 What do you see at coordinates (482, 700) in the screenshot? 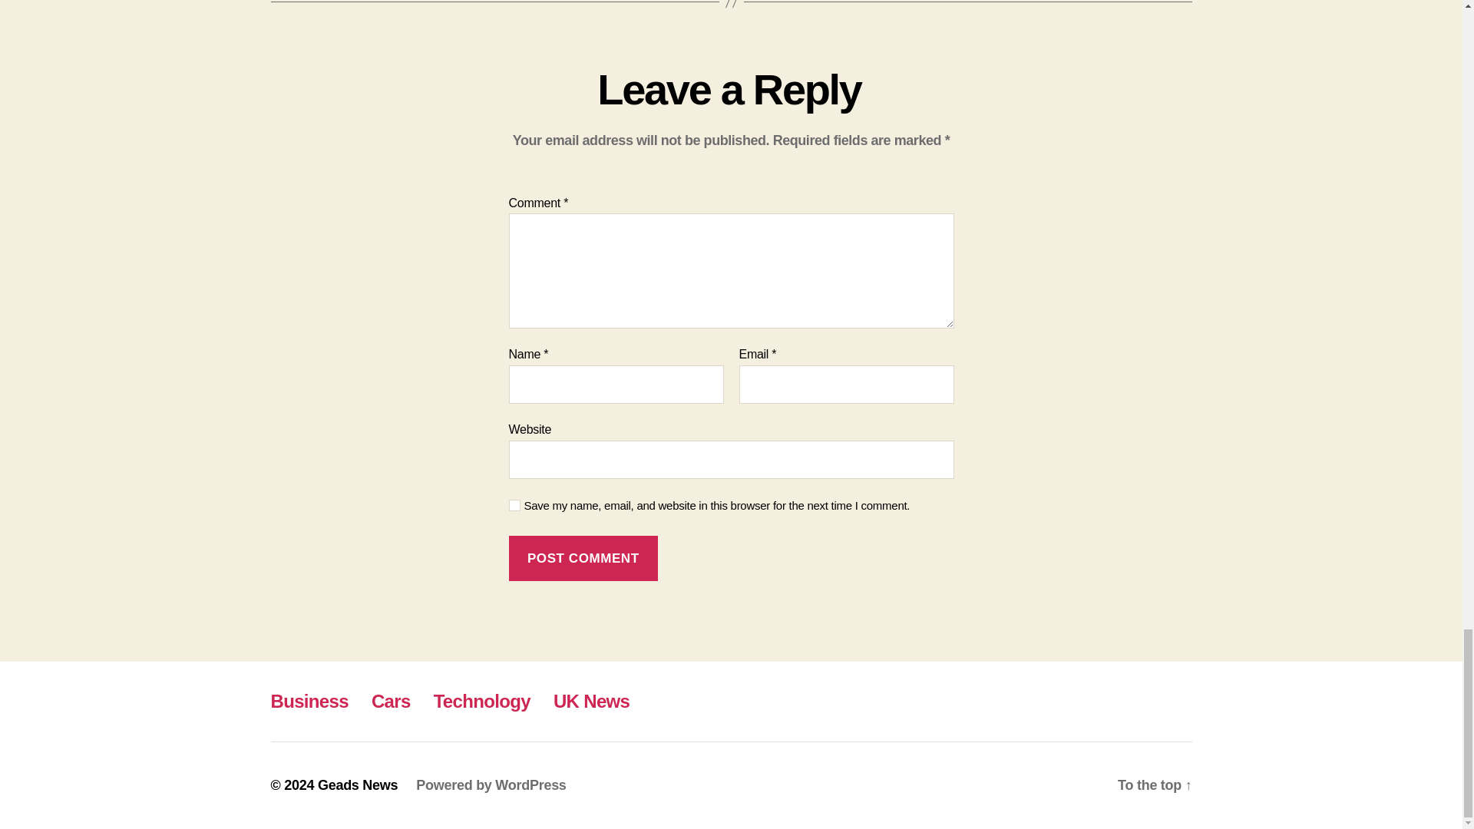
I see `Technology` at bounding box center [482, 700].